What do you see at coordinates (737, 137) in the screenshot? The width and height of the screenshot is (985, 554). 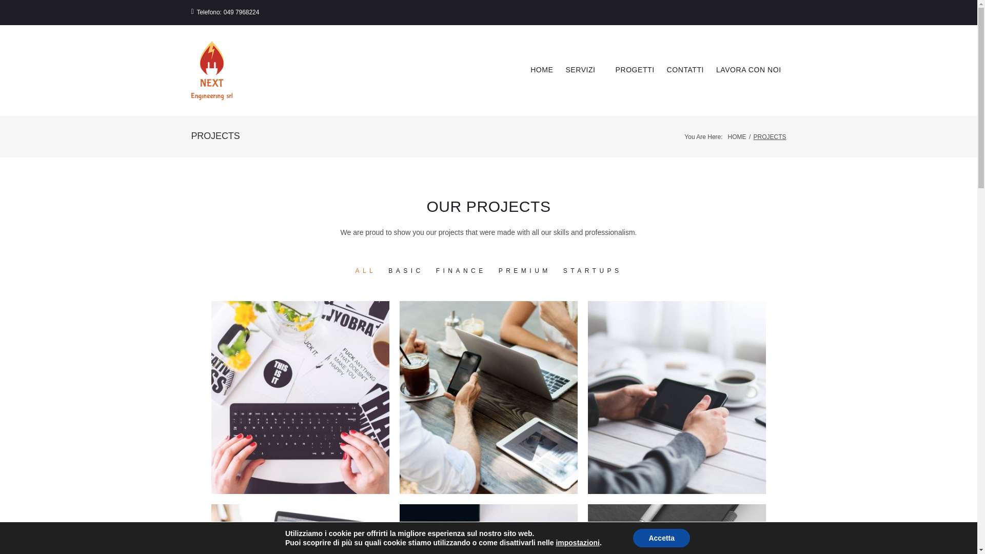 I see `HOME` at bounding box center [737, 137].